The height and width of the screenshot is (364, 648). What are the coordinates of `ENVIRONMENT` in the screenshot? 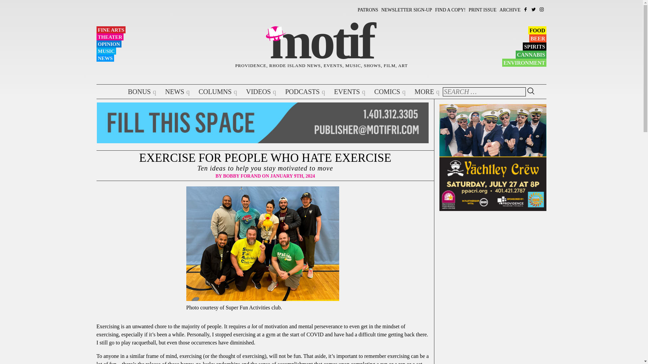 It's located at (524, 62).